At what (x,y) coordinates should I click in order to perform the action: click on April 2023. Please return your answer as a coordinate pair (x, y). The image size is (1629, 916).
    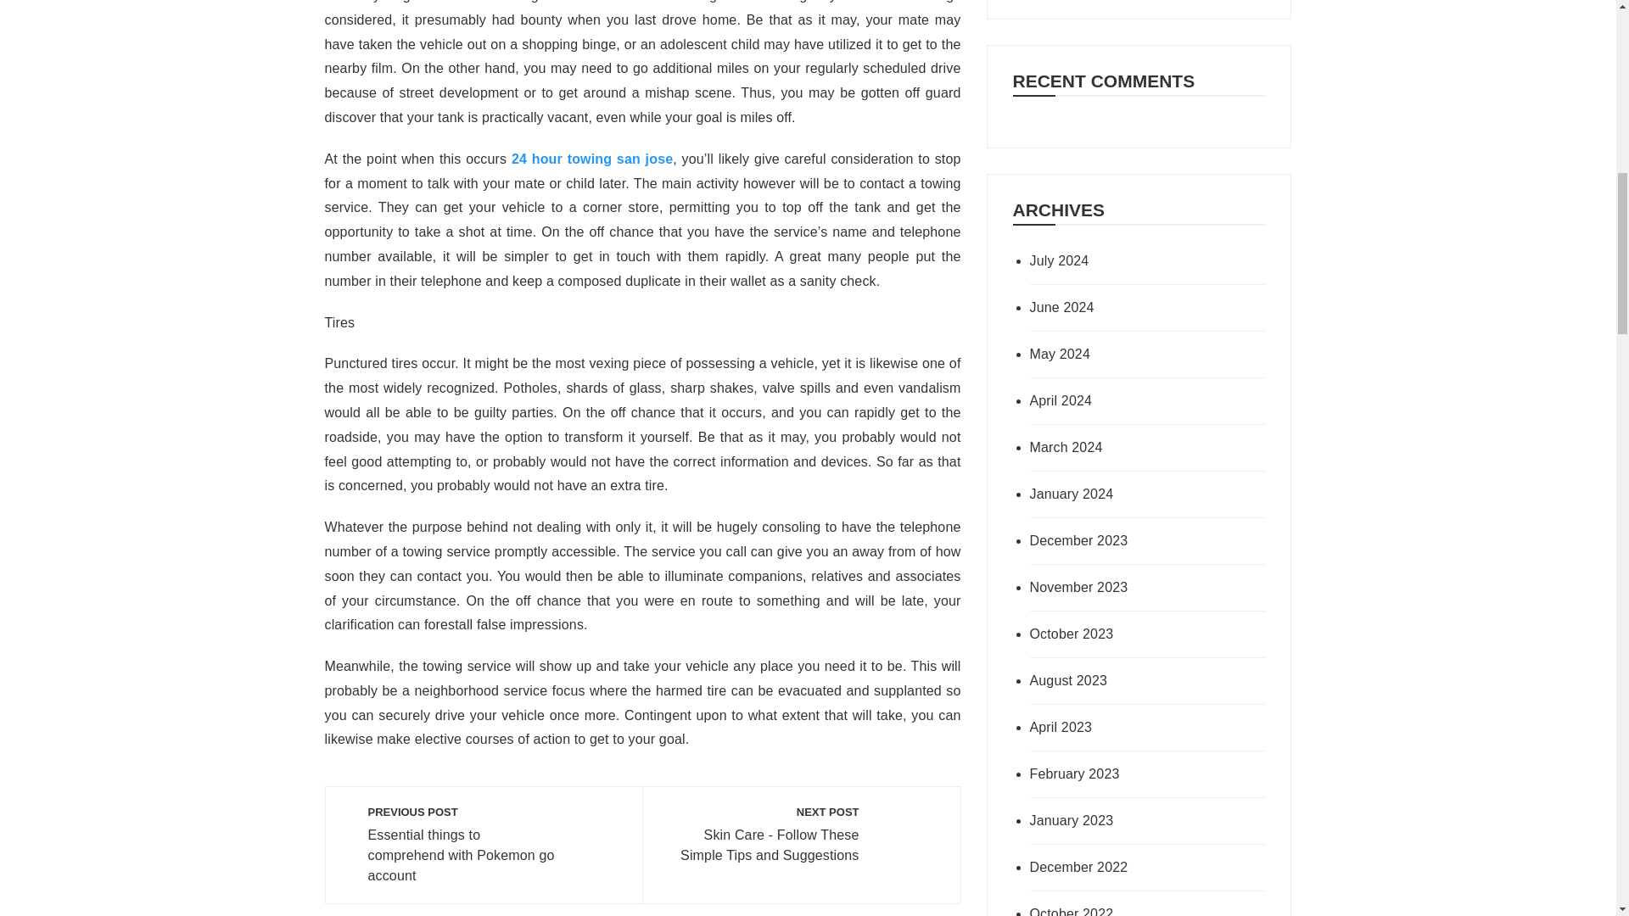
    Looking at the image, I should click on (1123, 728).